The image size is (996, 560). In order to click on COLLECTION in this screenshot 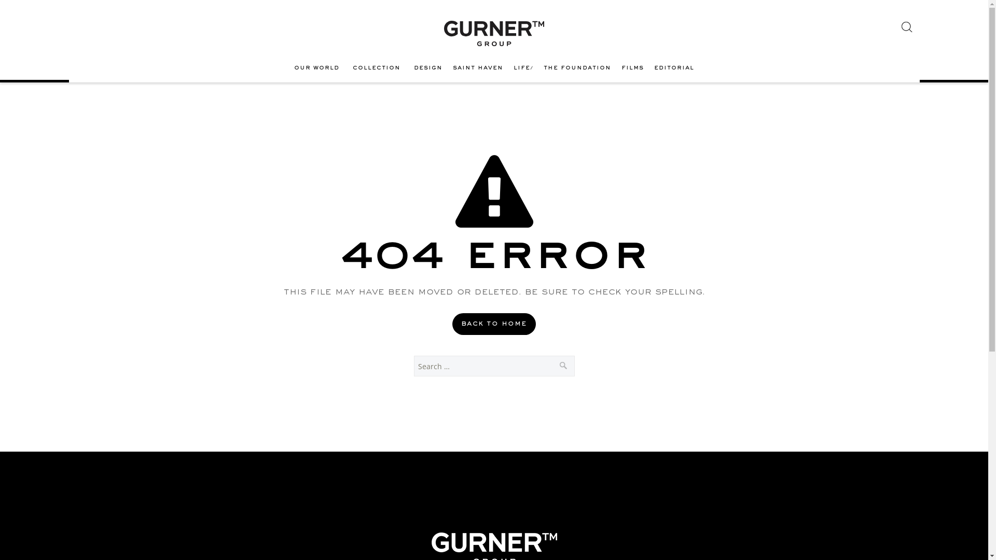, I will do `click(378, 68)`.